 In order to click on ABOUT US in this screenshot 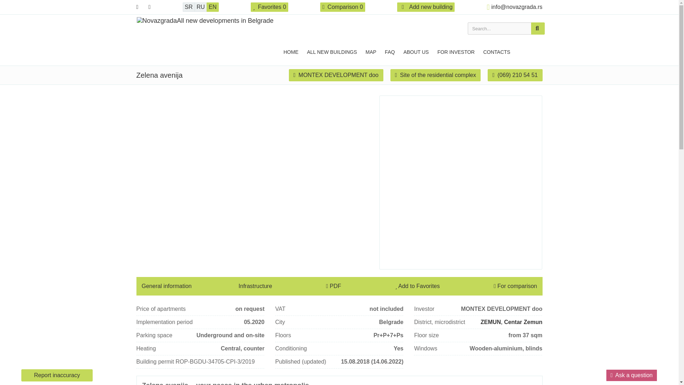, I will do `click(416, 51)`.